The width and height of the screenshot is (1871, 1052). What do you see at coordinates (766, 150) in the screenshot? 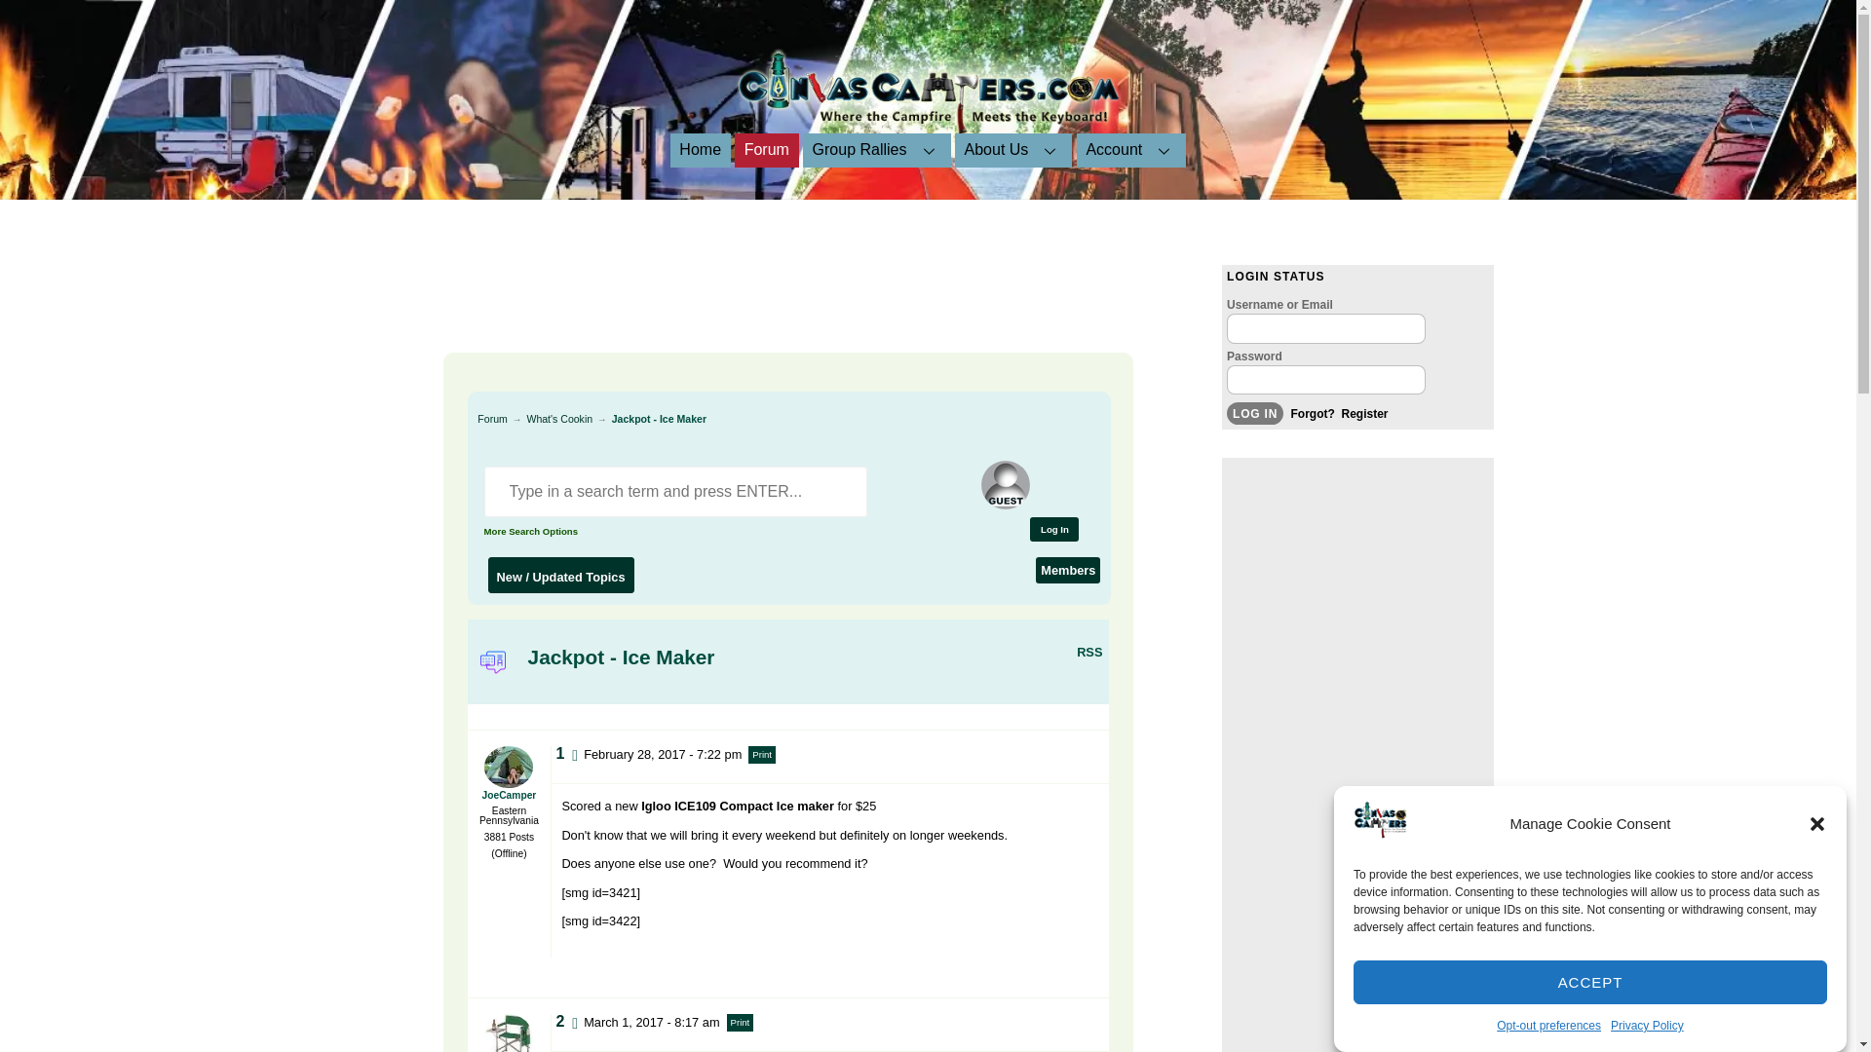
I see `Forum` at bounding box center [766, 150].